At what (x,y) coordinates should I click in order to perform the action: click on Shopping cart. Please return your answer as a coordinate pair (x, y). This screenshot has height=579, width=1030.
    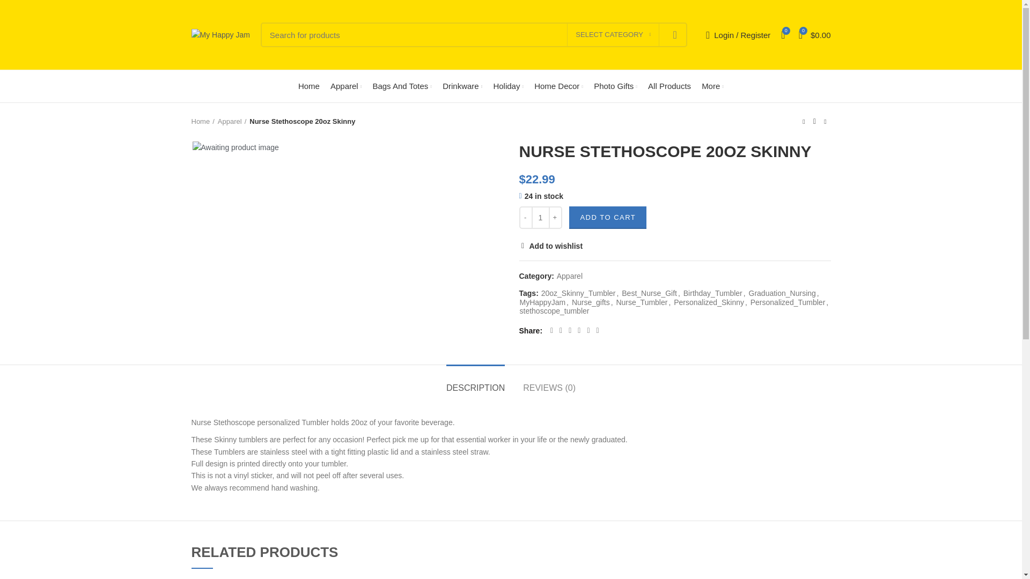
    Looking at the image, I should click on (814, 35).